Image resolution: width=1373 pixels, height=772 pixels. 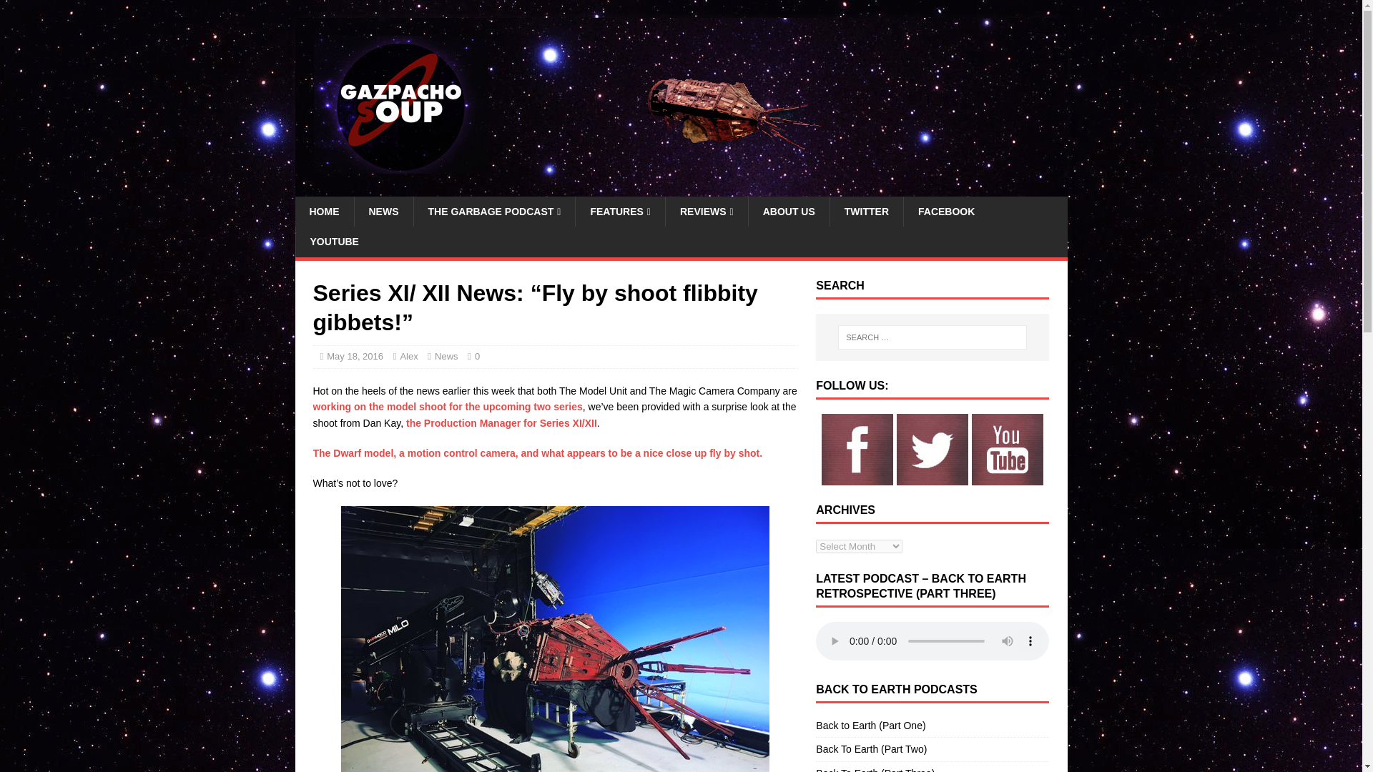 I want to click on Like Our Facebook Page, so click(x=857, y=477).